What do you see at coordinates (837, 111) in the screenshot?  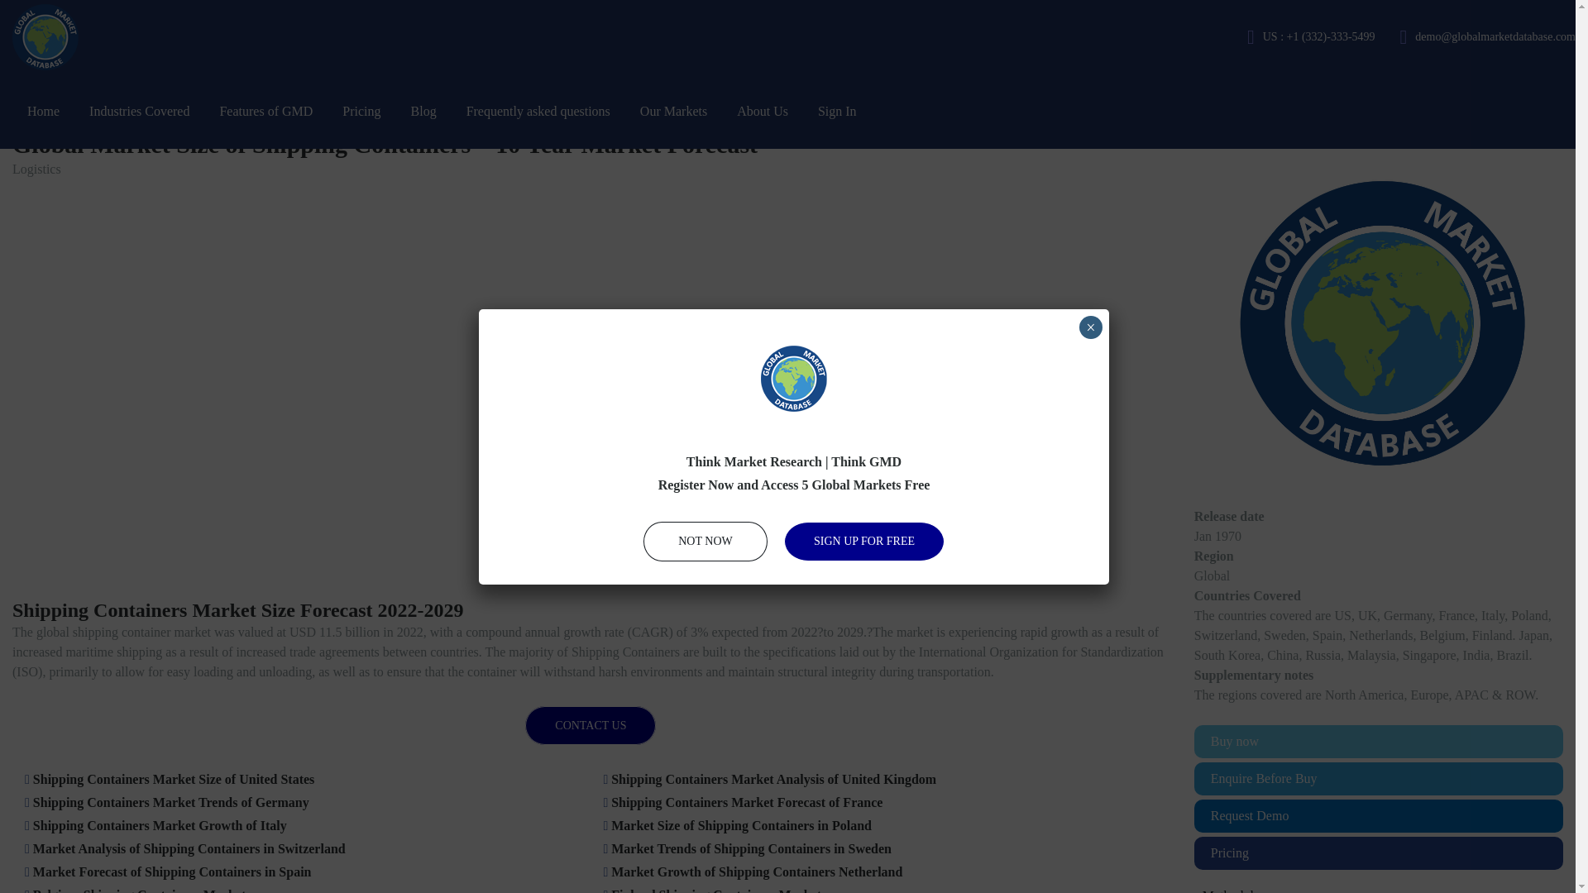 I see `Sign In` at bounding box center [837, 111].